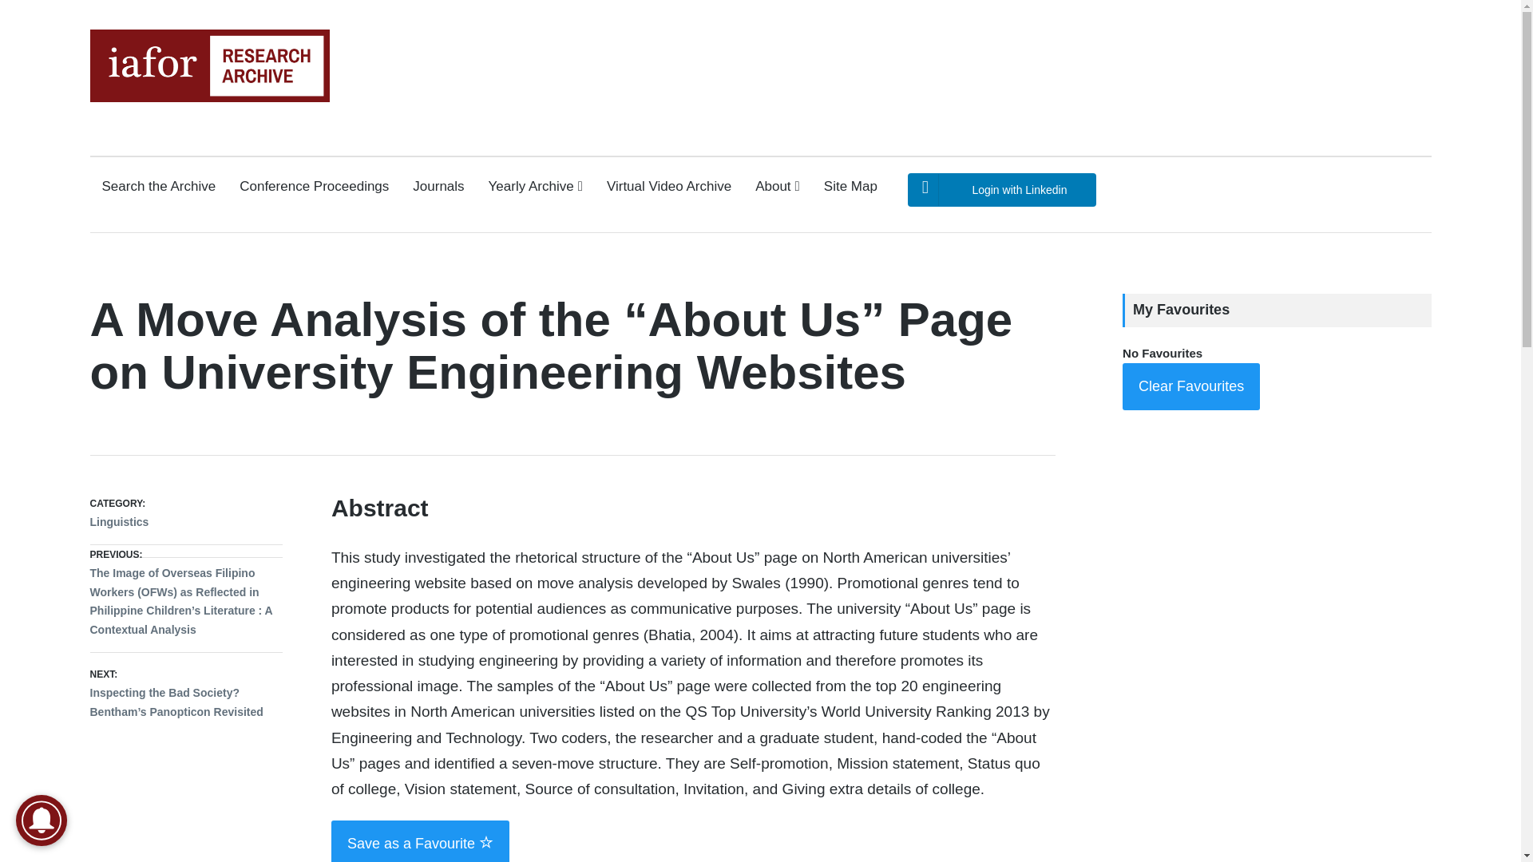  What do you see at coordinates (535, 187) in the screenshot?
I see `Yearly Archive` at bounding box center [535, 187].